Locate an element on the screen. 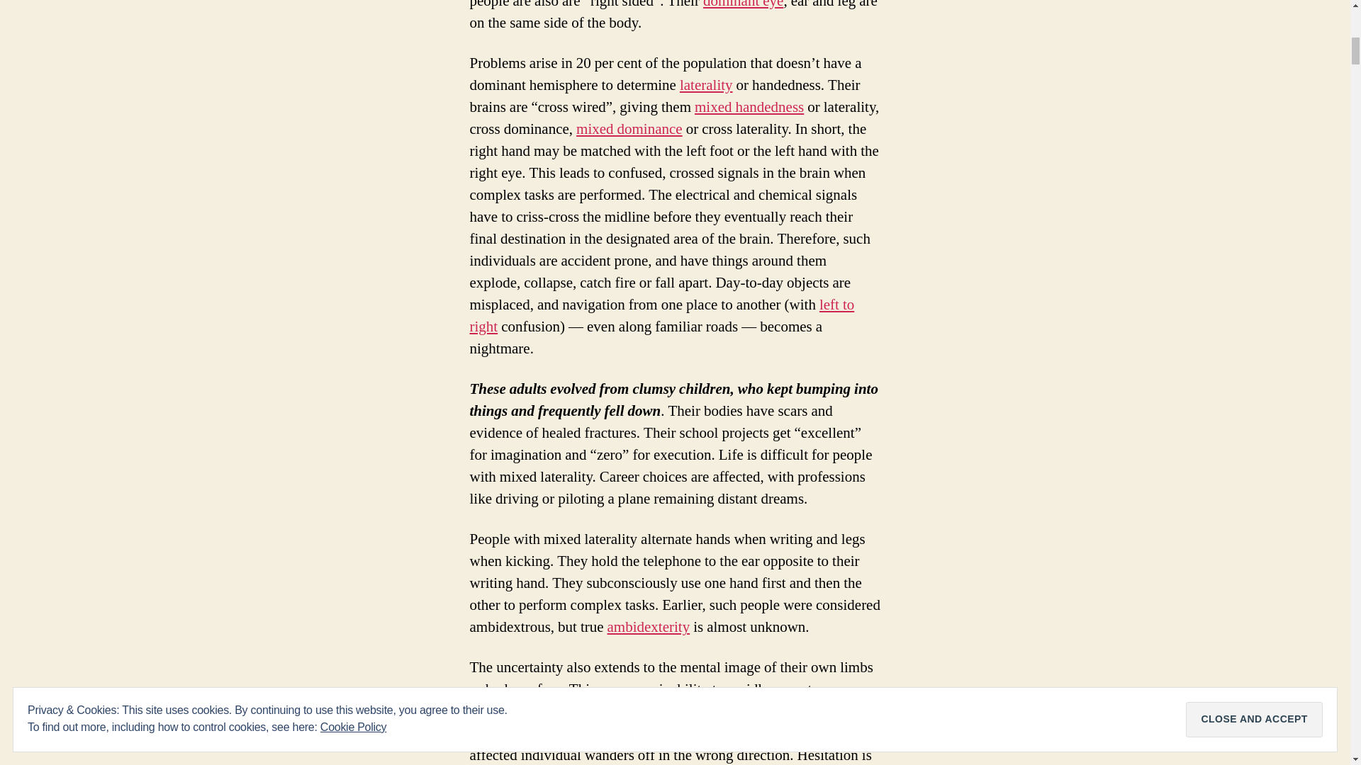  Ambidexterity is located at coordinates (648, 626).